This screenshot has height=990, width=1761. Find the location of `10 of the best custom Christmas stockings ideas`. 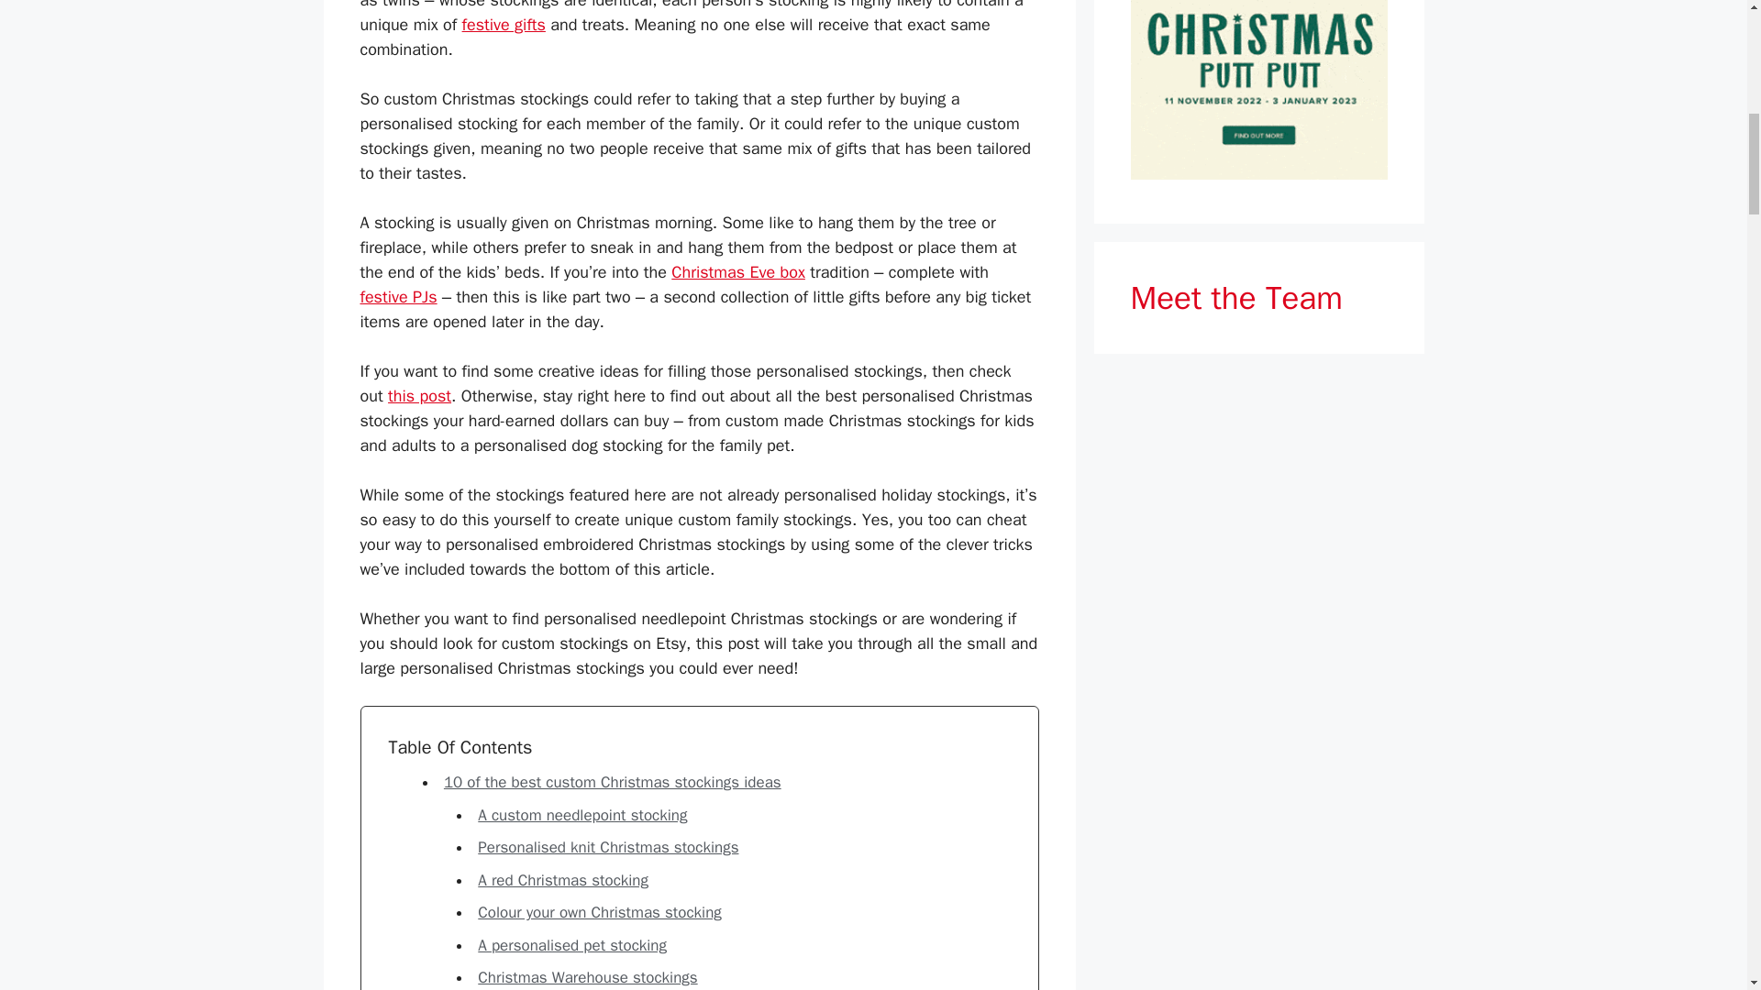

10 of the best custom Christmas stockings ideas is located at coordinates (613, 783).